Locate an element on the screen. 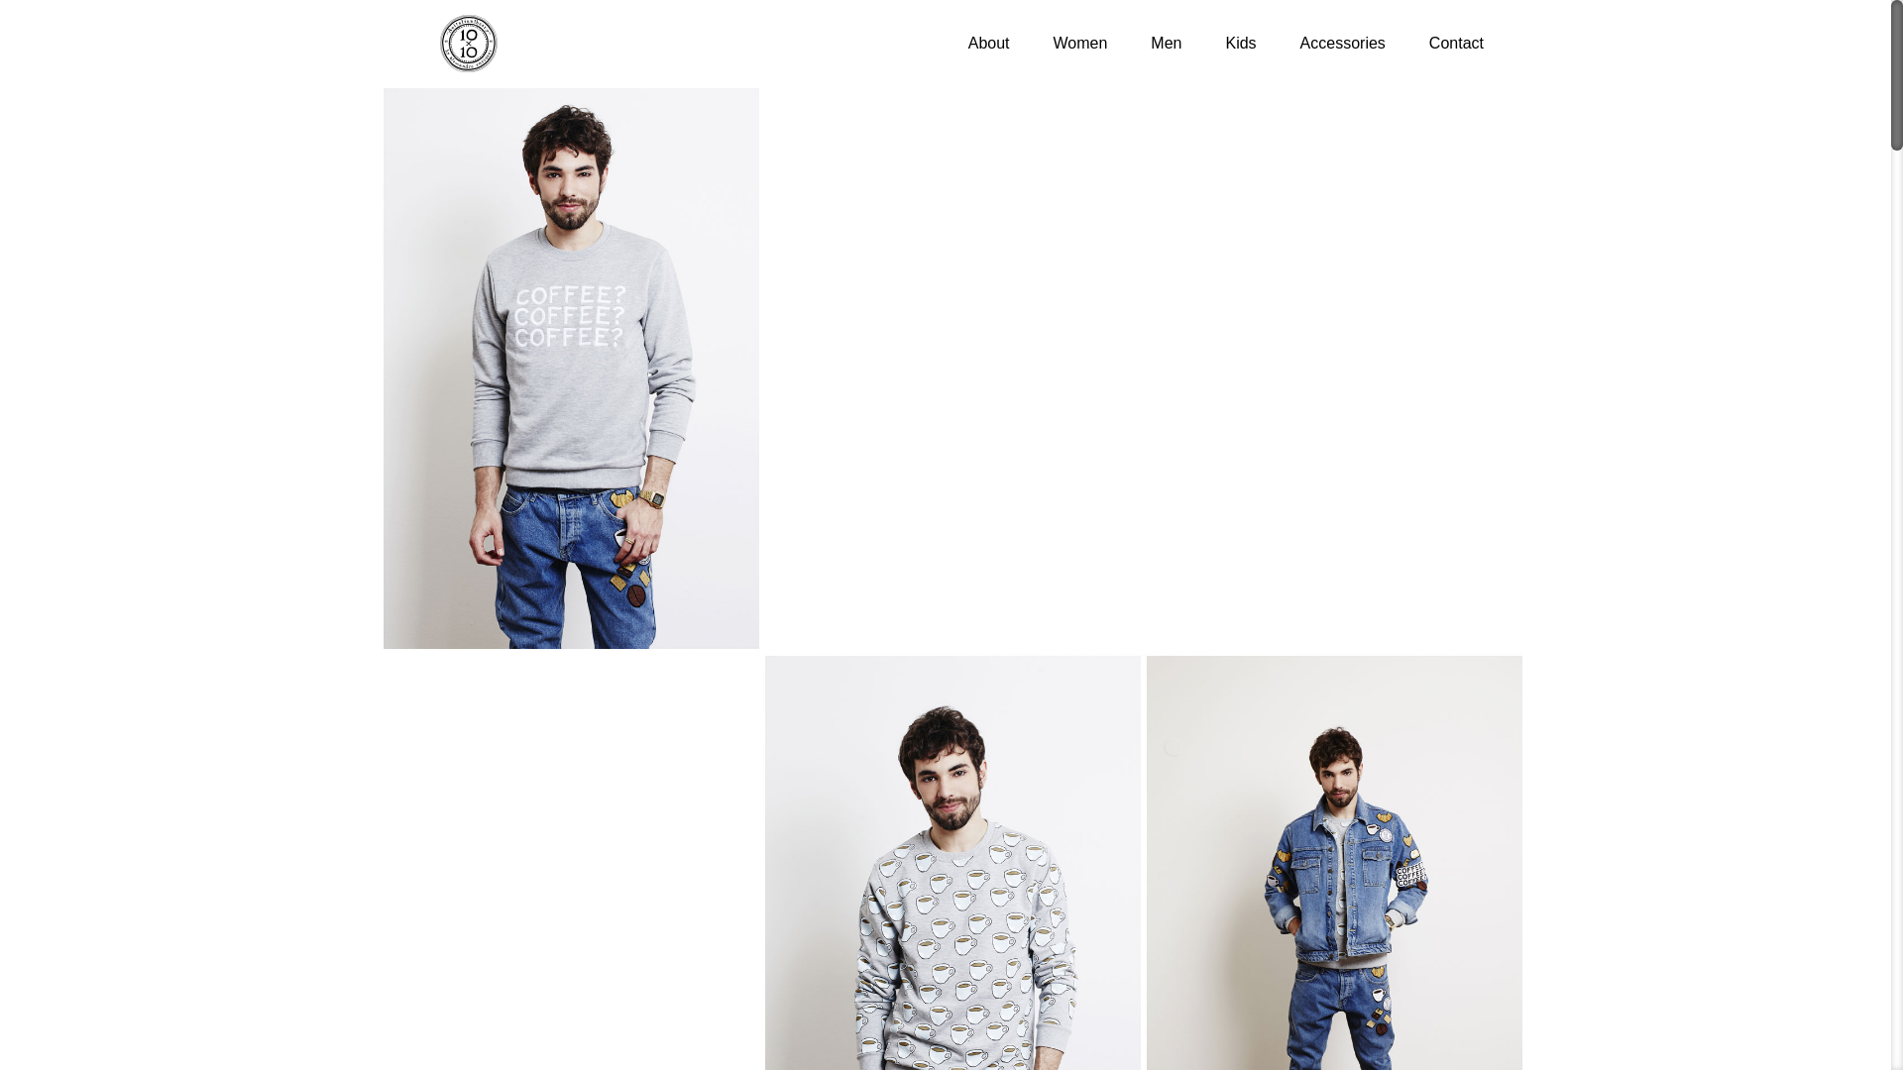 Image resolution: width=1903 pixels, height=1070 pixels. Kids is located at coordinates (1241, 44).